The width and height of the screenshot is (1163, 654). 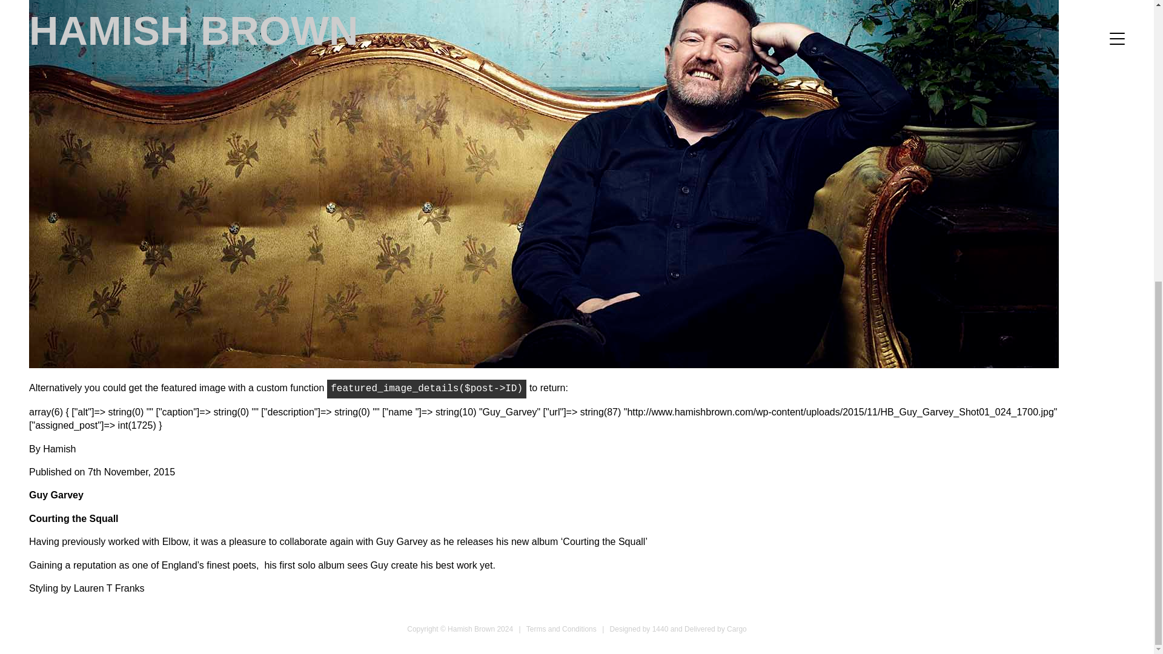 I want to click on Designed by 1440, so click(x=639, y=629).